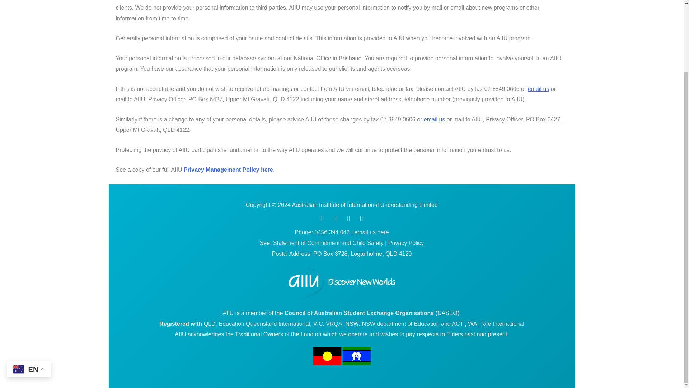  I want to click on Privacy Management Policy here, so click(228, 170).